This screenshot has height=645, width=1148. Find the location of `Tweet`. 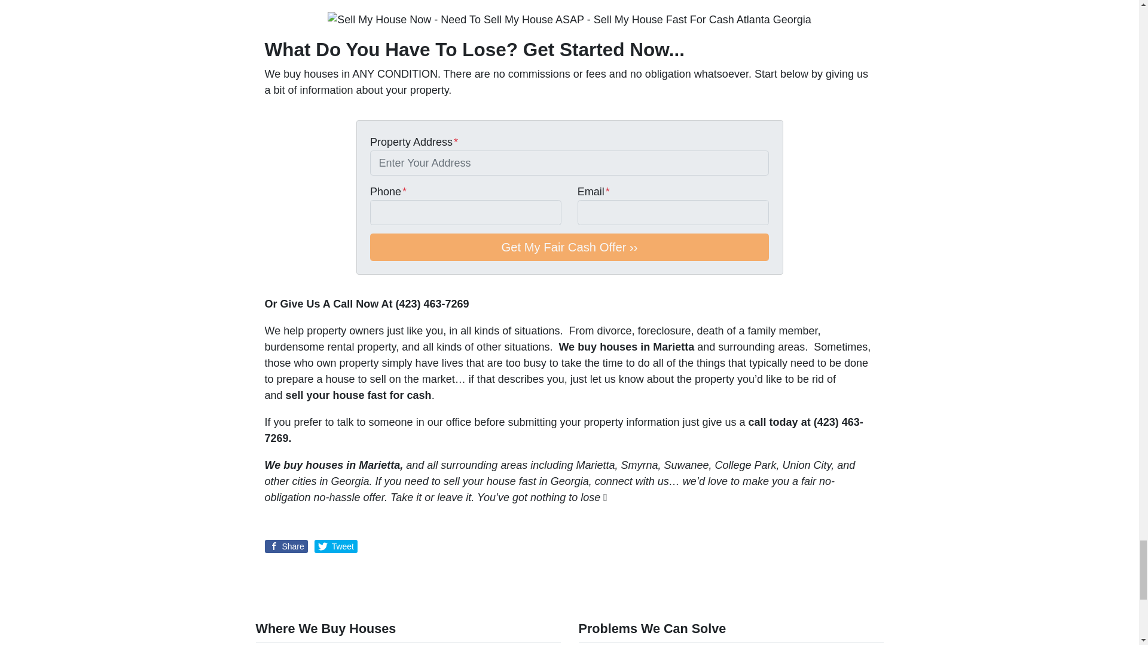

Tweet is located at coordinates (336, 546).